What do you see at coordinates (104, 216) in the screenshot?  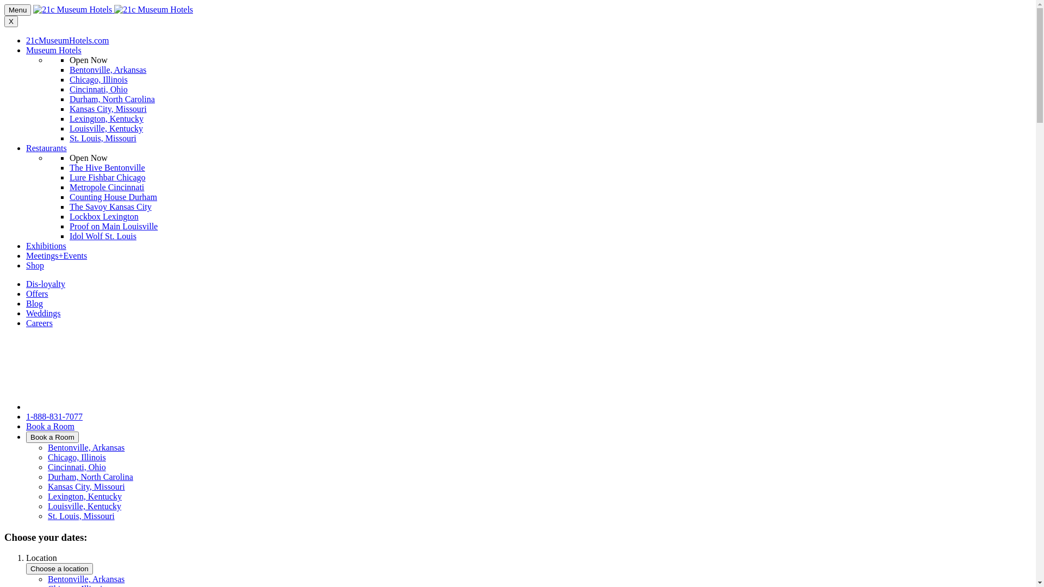 I see `Lockbox Lexington` at bounding box center [104, 216].